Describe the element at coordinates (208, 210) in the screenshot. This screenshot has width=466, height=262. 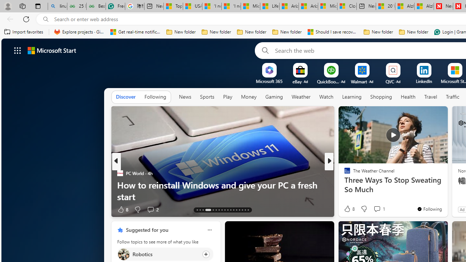
I see `AutomationID: tab-16` at that location.